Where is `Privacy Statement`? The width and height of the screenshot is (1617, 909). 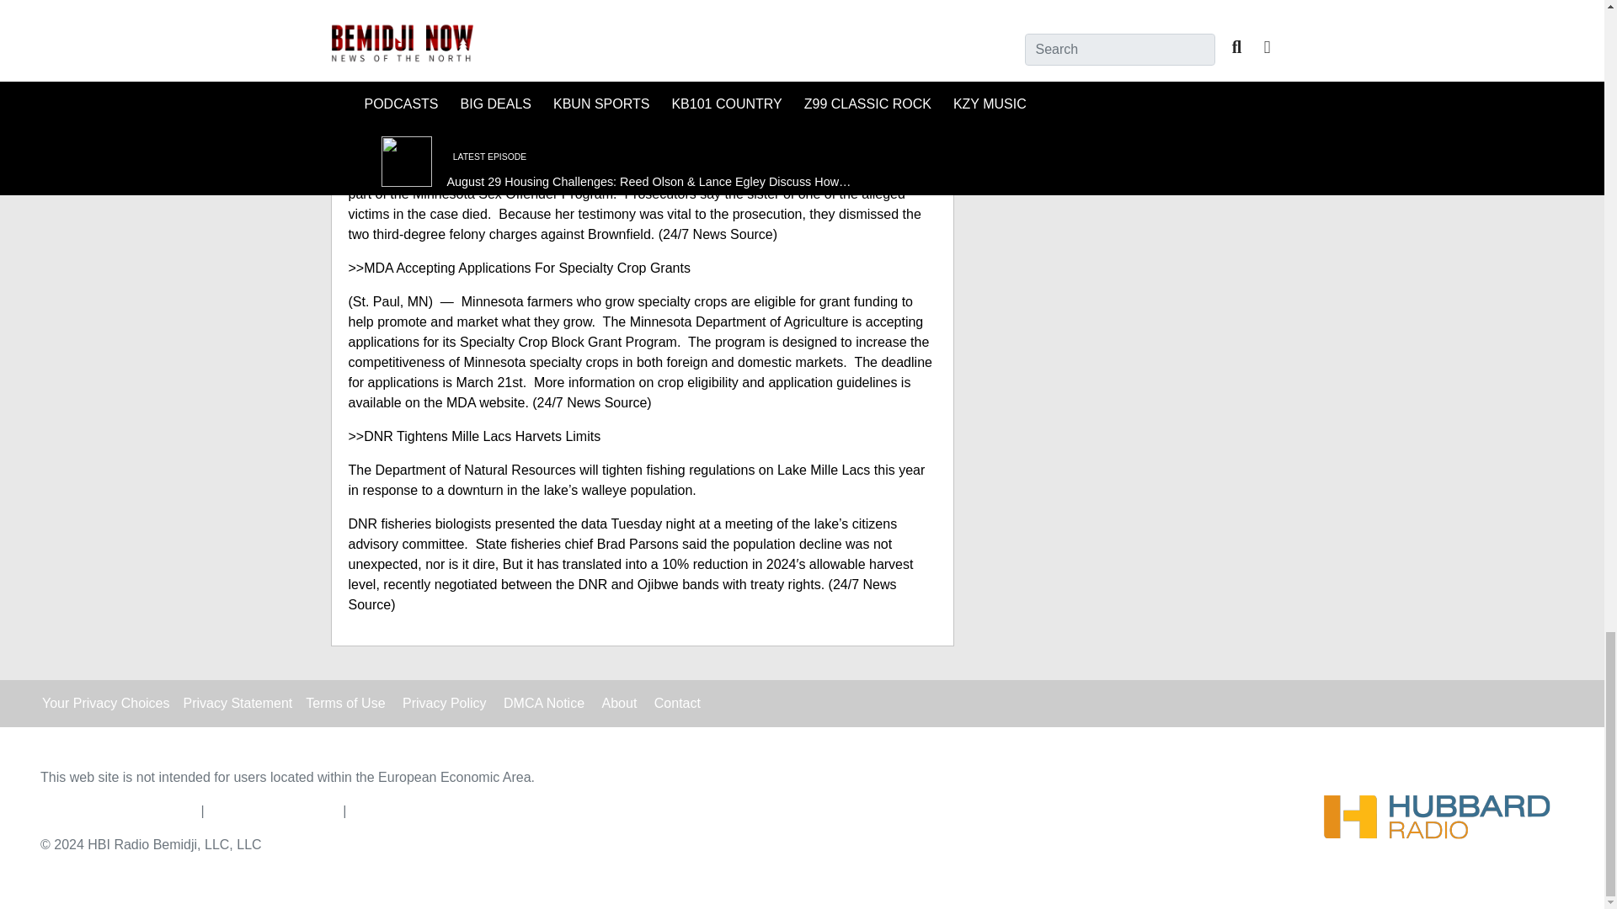
Privacy Statement is located at coordinates (237, 703).